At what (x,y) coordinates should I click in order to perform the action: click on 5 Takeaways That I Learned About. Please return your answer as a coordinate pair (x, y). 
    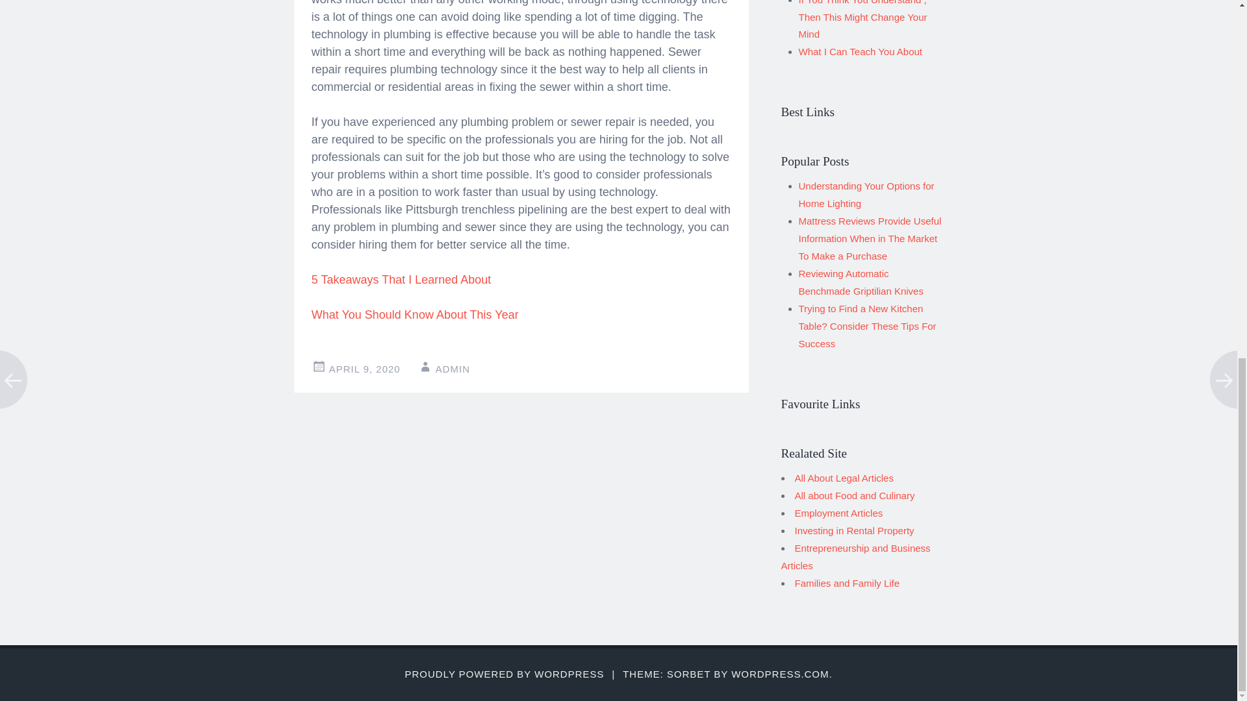
    Looking at the image, I should click on (401, 279).